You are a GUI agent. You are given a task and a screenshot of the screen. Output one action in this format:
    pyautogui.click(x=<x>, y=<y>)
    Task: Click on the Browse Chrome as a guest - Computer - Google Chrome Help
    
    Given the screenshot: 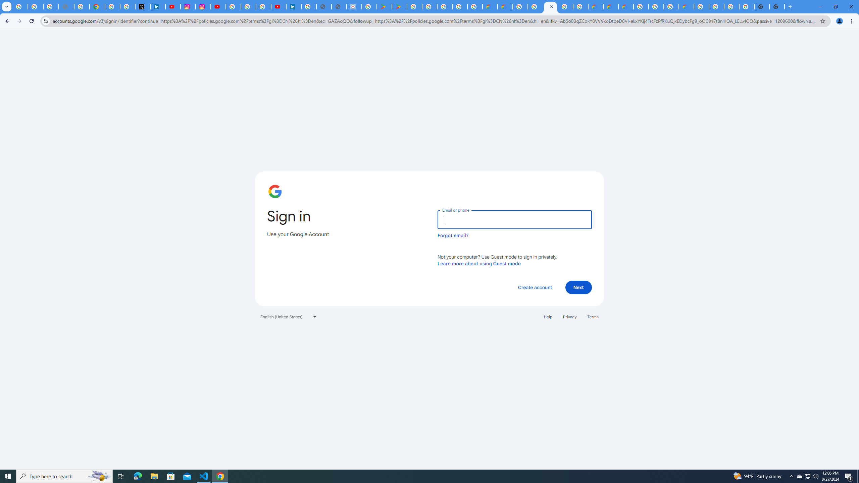 What is the action you would take?
    pyautogui.click(x=656, y=7)
    